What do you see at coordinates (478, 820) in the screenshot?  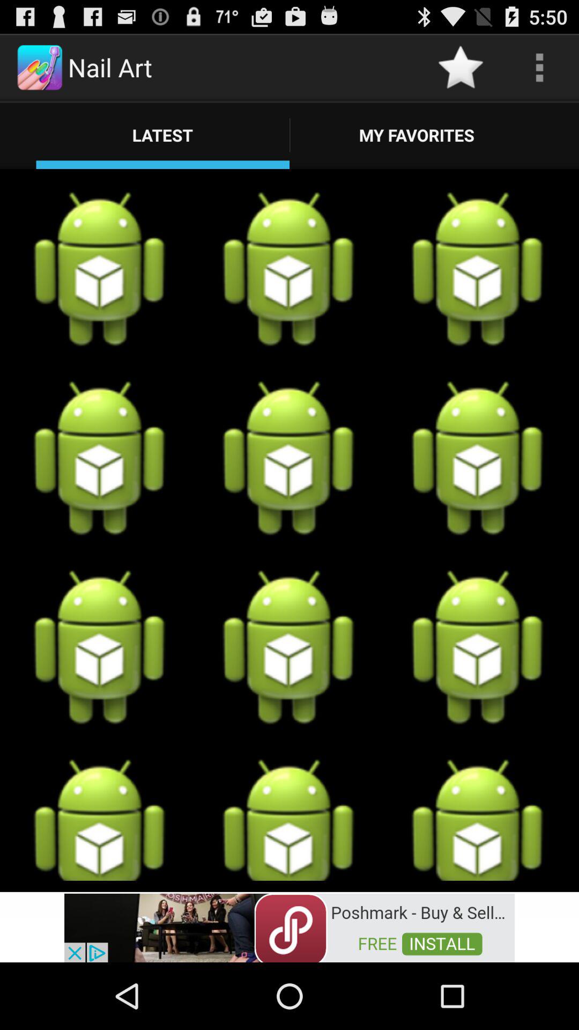 I see `select the last image from the latest` at bounding box center [478, 820].